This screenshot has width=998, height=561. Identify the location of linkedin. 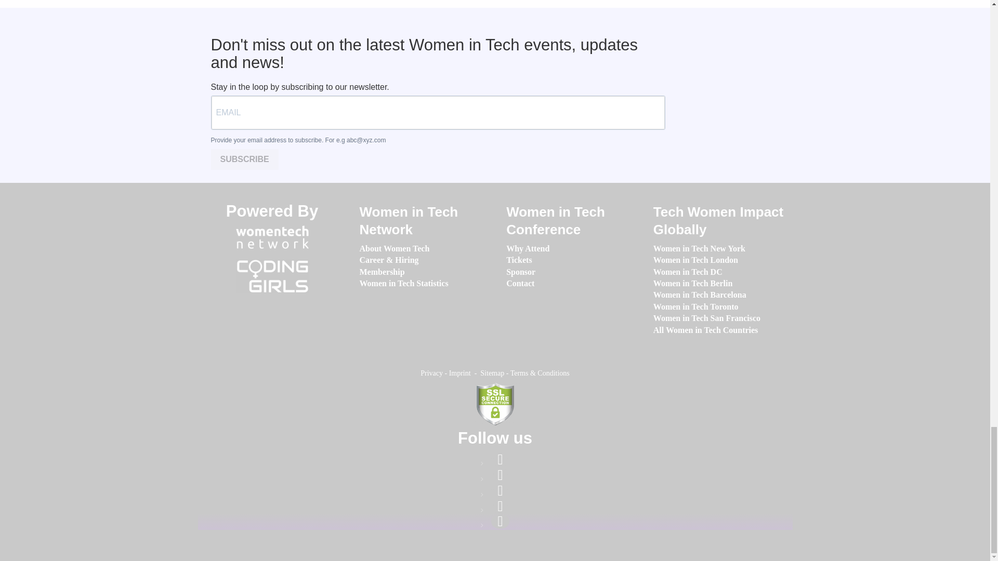
(500, 475).